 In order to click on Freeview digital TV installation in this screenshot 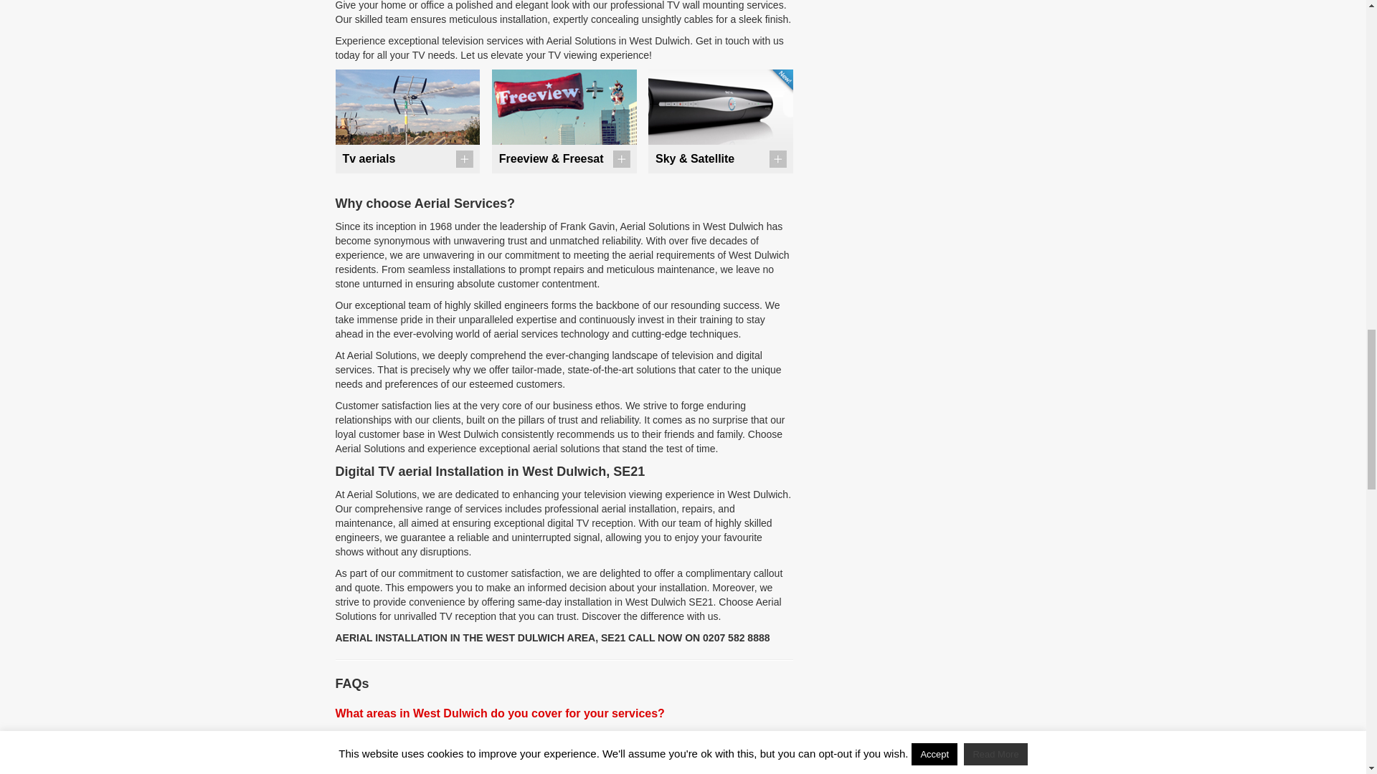, I will do `click(564, 107)`.